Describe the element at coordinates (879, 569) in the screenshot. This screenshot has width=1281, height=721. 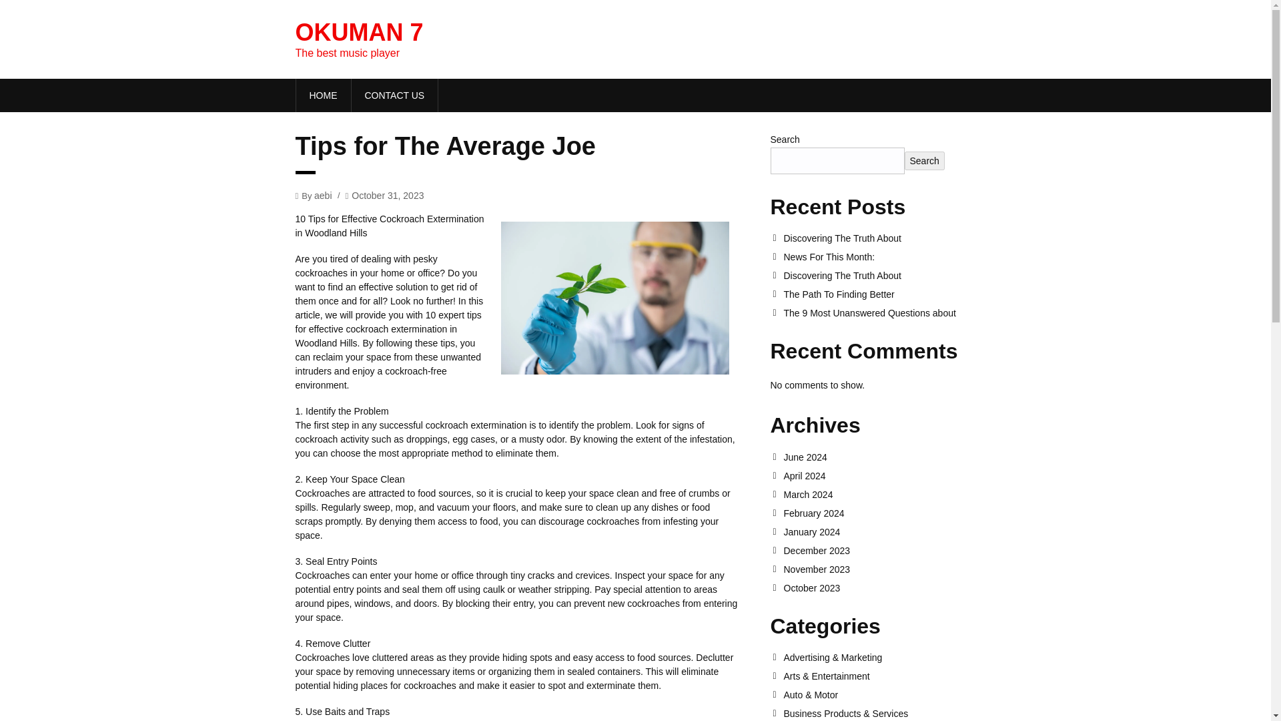
I see `November 2023` at that location.